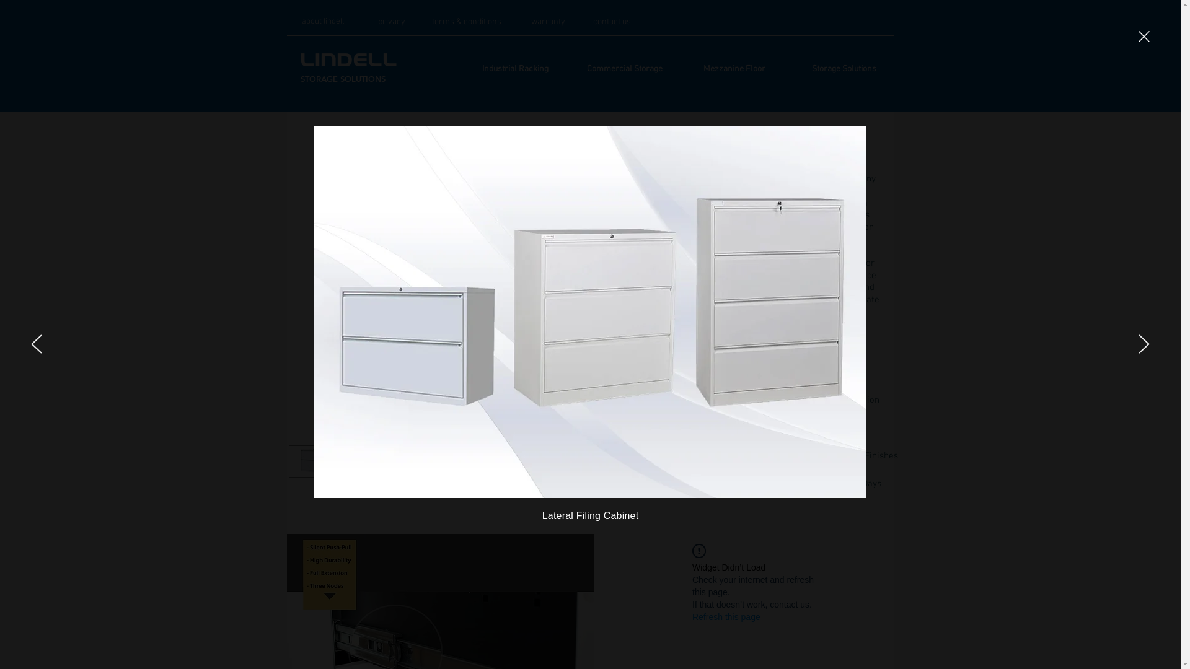 The height and width of the screenshot is (669, 1190). What do you see at coordinates (548, 22) in the screenshot?
I see `warranty` at bounding box center [548, 22].